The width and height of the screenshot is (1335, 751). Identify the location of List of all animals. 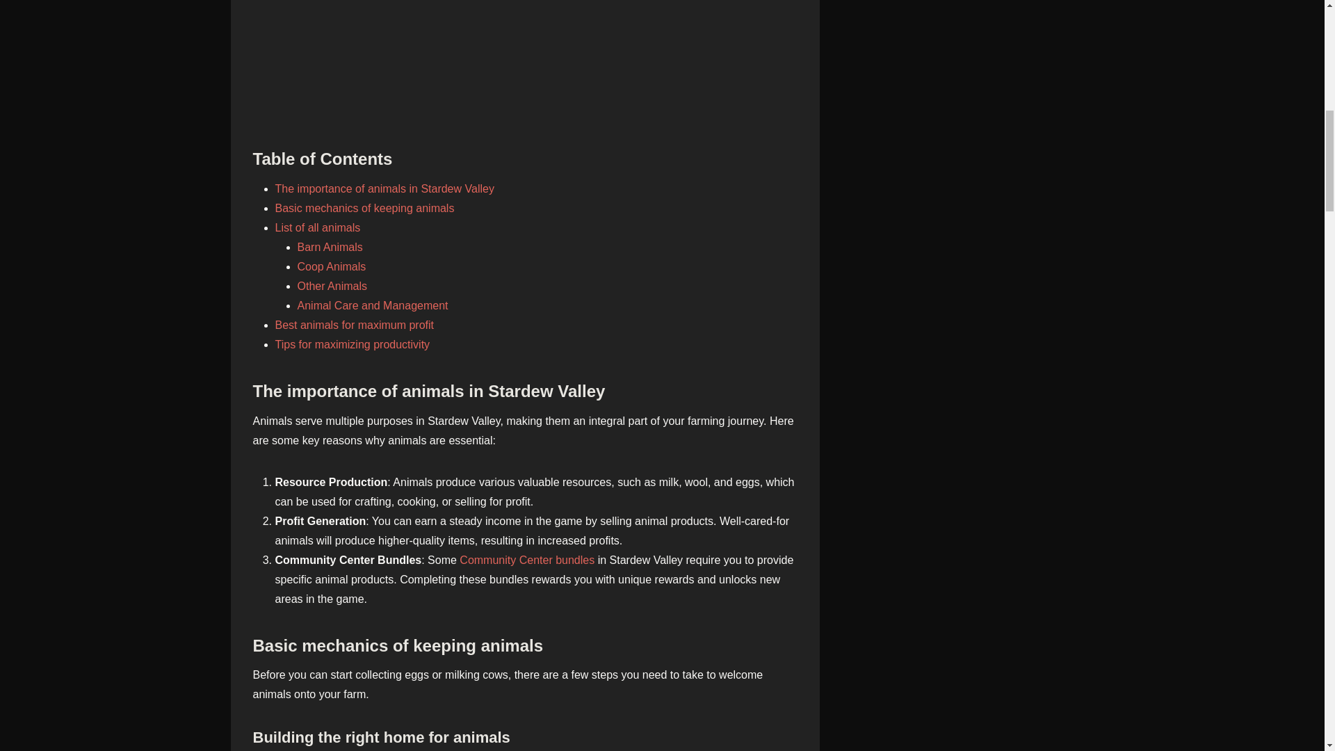
(317, 227).